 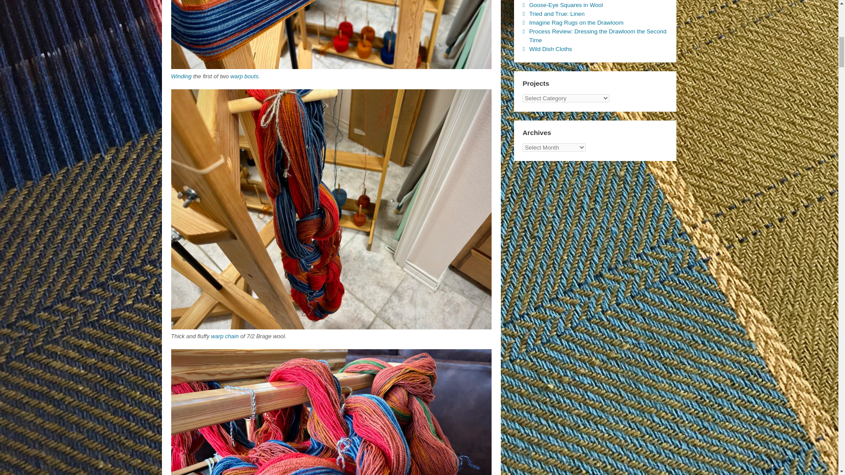 I want to click on warp chain, so click(x=225, y=336).